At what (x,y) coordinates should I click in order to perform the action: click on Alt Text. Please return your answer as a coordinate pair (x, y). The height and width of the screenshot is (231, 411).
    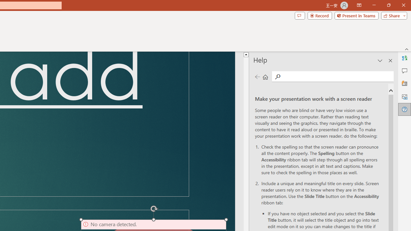
    Looking at the image, I should click on (405, 96).